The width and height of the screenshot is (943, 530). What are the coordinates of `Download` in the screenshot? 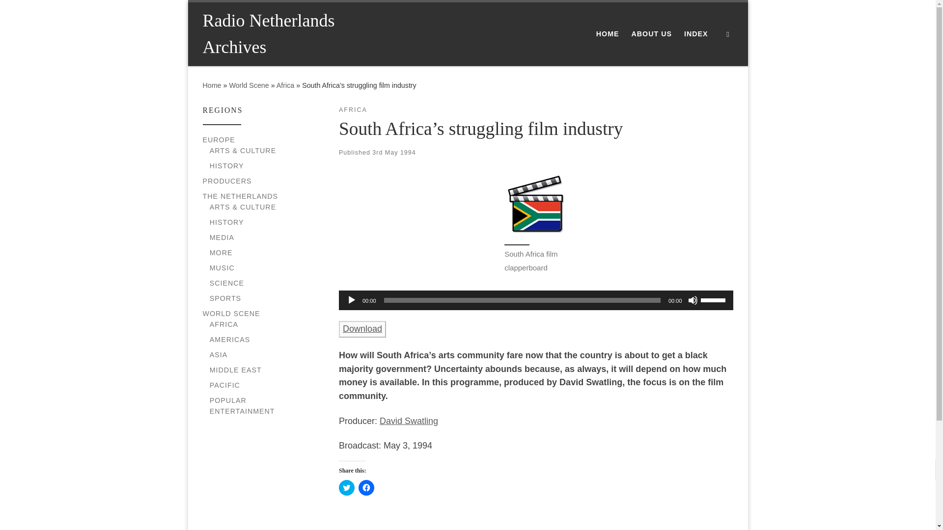 It's located at (362, 329).